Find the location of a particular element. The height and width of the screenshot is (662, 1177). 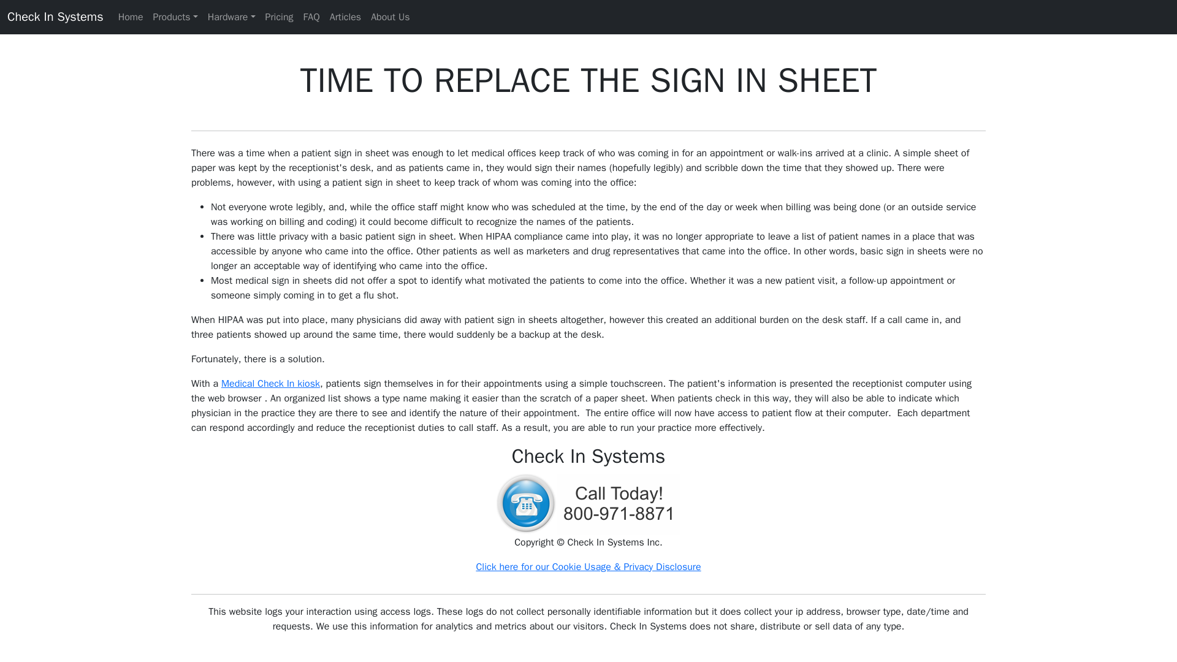

Articles is located at coordinates (345, 17).